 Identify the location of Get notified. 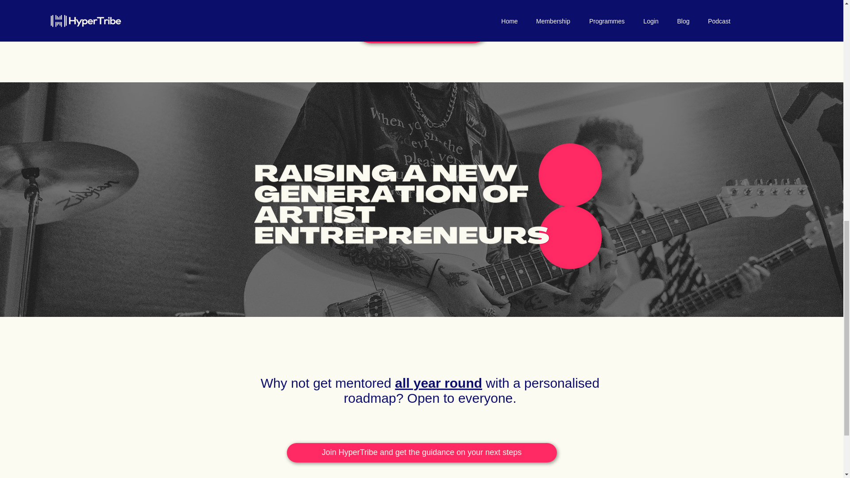
(421, 23).